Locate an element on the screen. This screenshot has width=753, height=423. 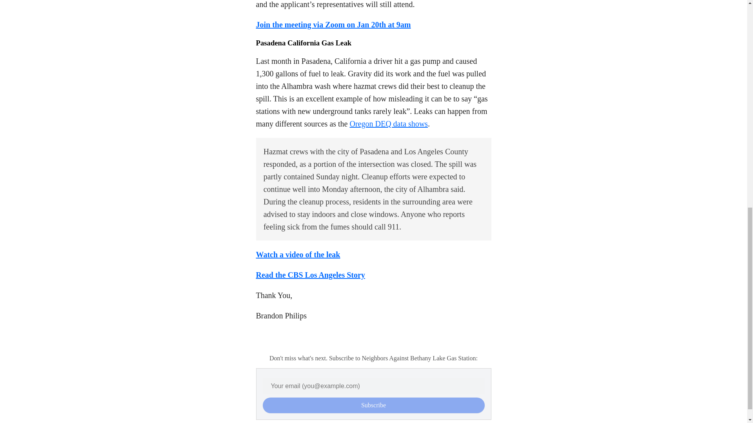
Watch a video of the leak is located at coordinates (298, 255).